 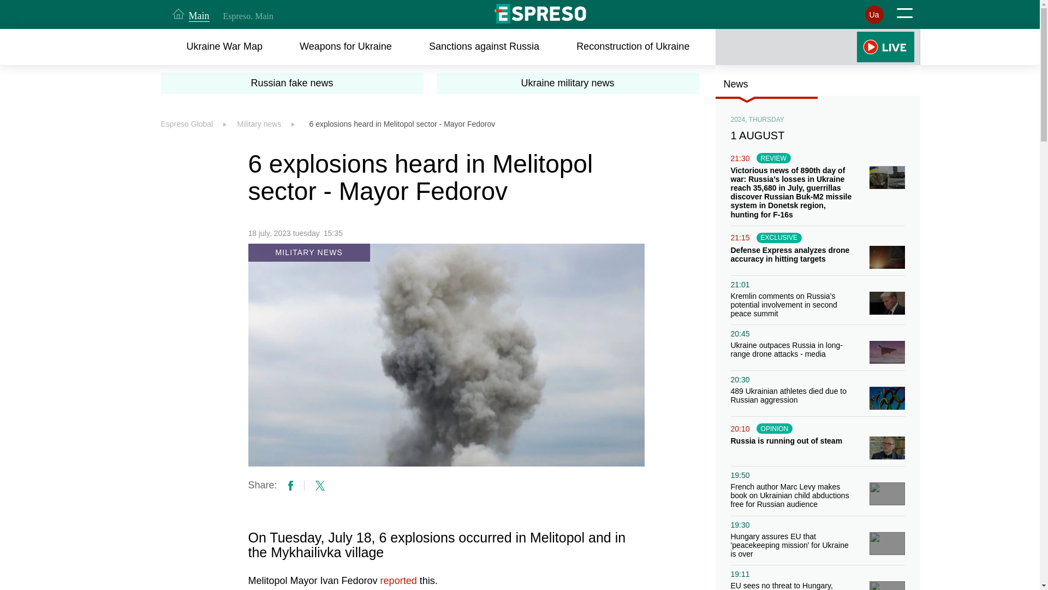 What do you see at coordinates (191, 14) in the screenshot?
I see `Main` at bounding box center [191, 14].